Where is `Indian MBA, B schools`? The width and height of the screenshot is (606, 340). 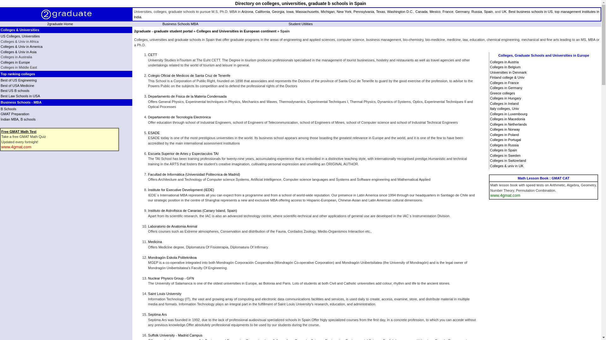 Indian MBA, B schools is located at coordinates (18, 119).